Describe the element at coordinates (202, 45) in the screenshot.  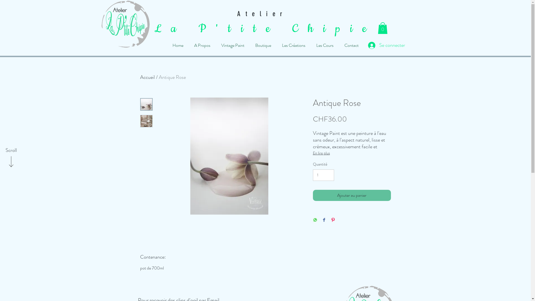
I see `A Propos` at that location.